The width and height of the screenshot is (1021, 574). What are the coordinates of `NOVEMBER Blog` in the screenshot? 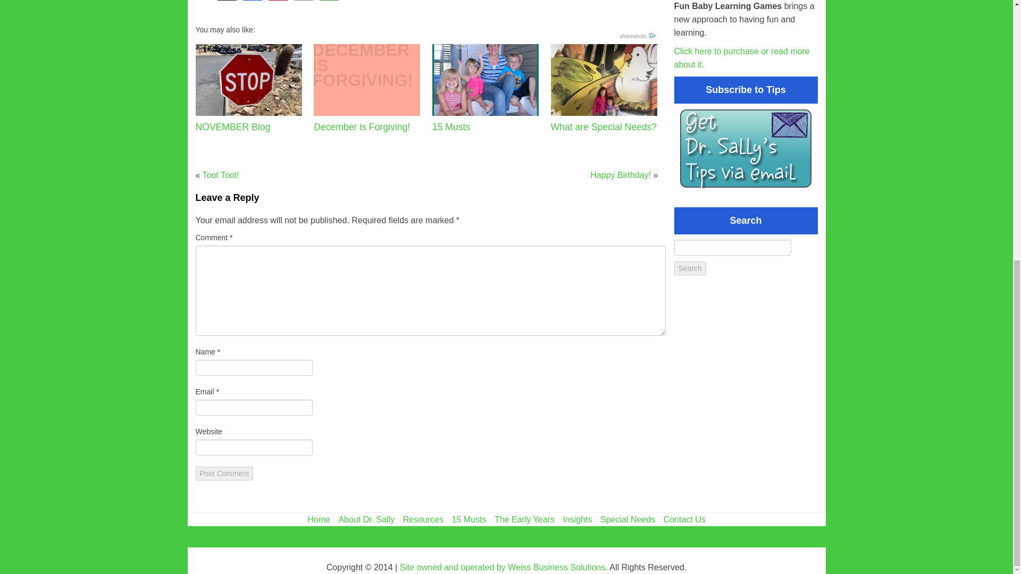 It's located at (249, 88).